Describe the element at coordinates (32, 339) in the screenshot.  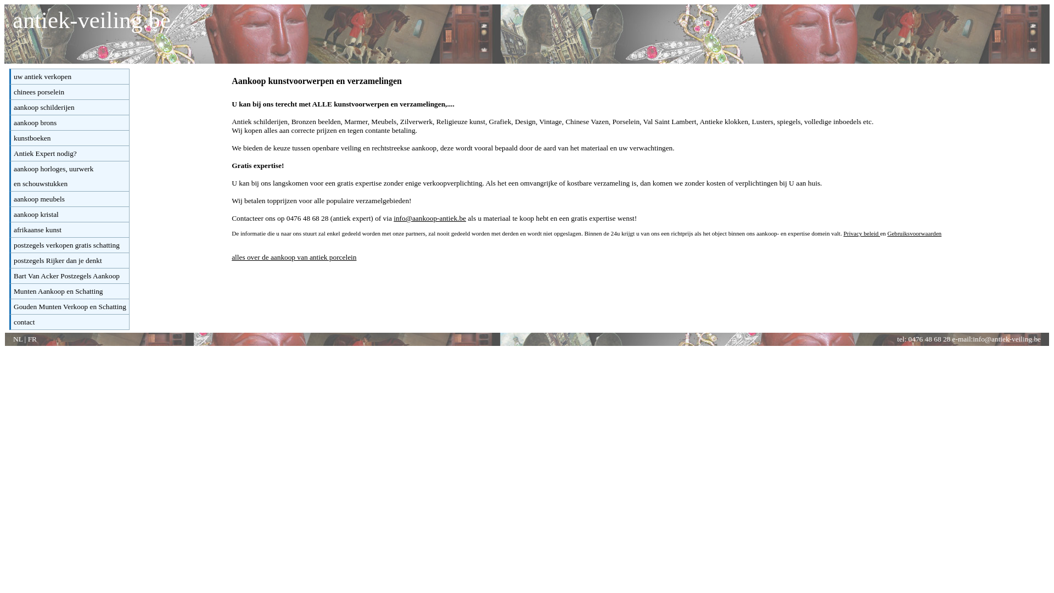
I see `FR` at that location.